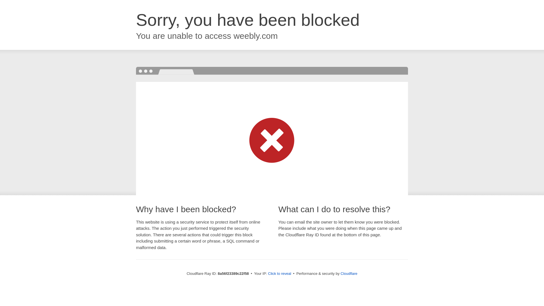 This screenshot has width=544, height=306. What do you see at coordinates (349, 273) in the screenshot?
I see `Cloudflare` at bounding box center [349, 273].